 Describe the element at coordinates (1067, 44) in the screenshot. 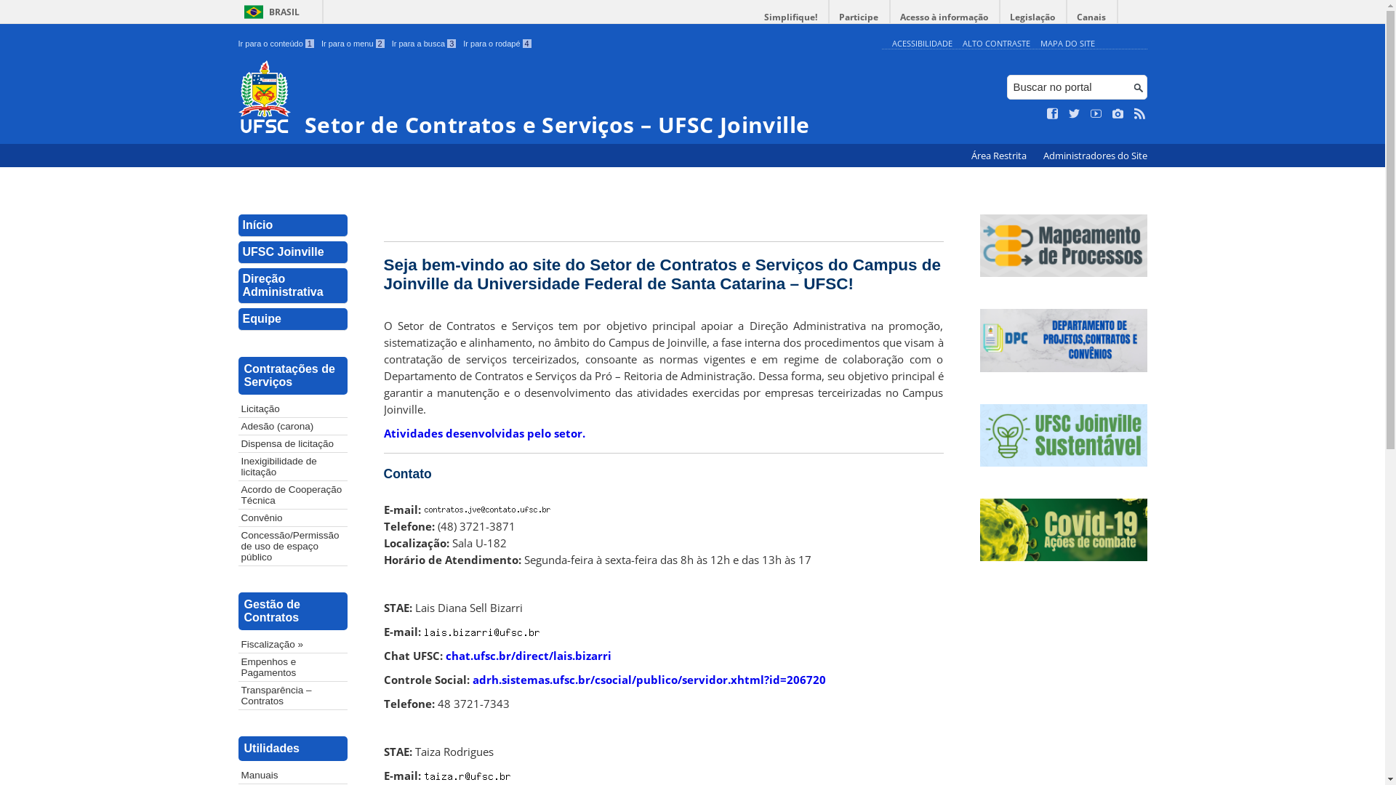

I see `MAPA DO SITE` at that location.